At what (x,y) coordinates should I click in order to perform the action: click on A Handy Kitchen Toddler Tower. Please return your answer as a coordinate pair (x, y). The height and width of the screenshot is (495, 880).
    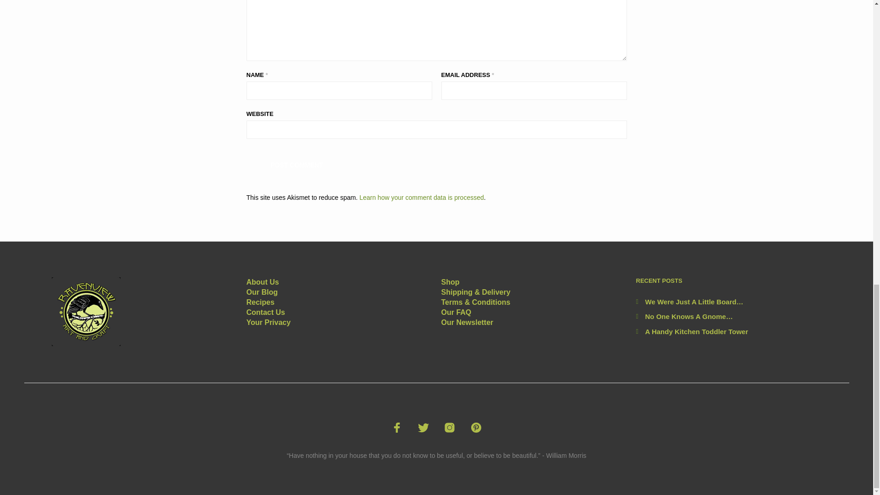
    Looking at the image, I should click on (697, 331).